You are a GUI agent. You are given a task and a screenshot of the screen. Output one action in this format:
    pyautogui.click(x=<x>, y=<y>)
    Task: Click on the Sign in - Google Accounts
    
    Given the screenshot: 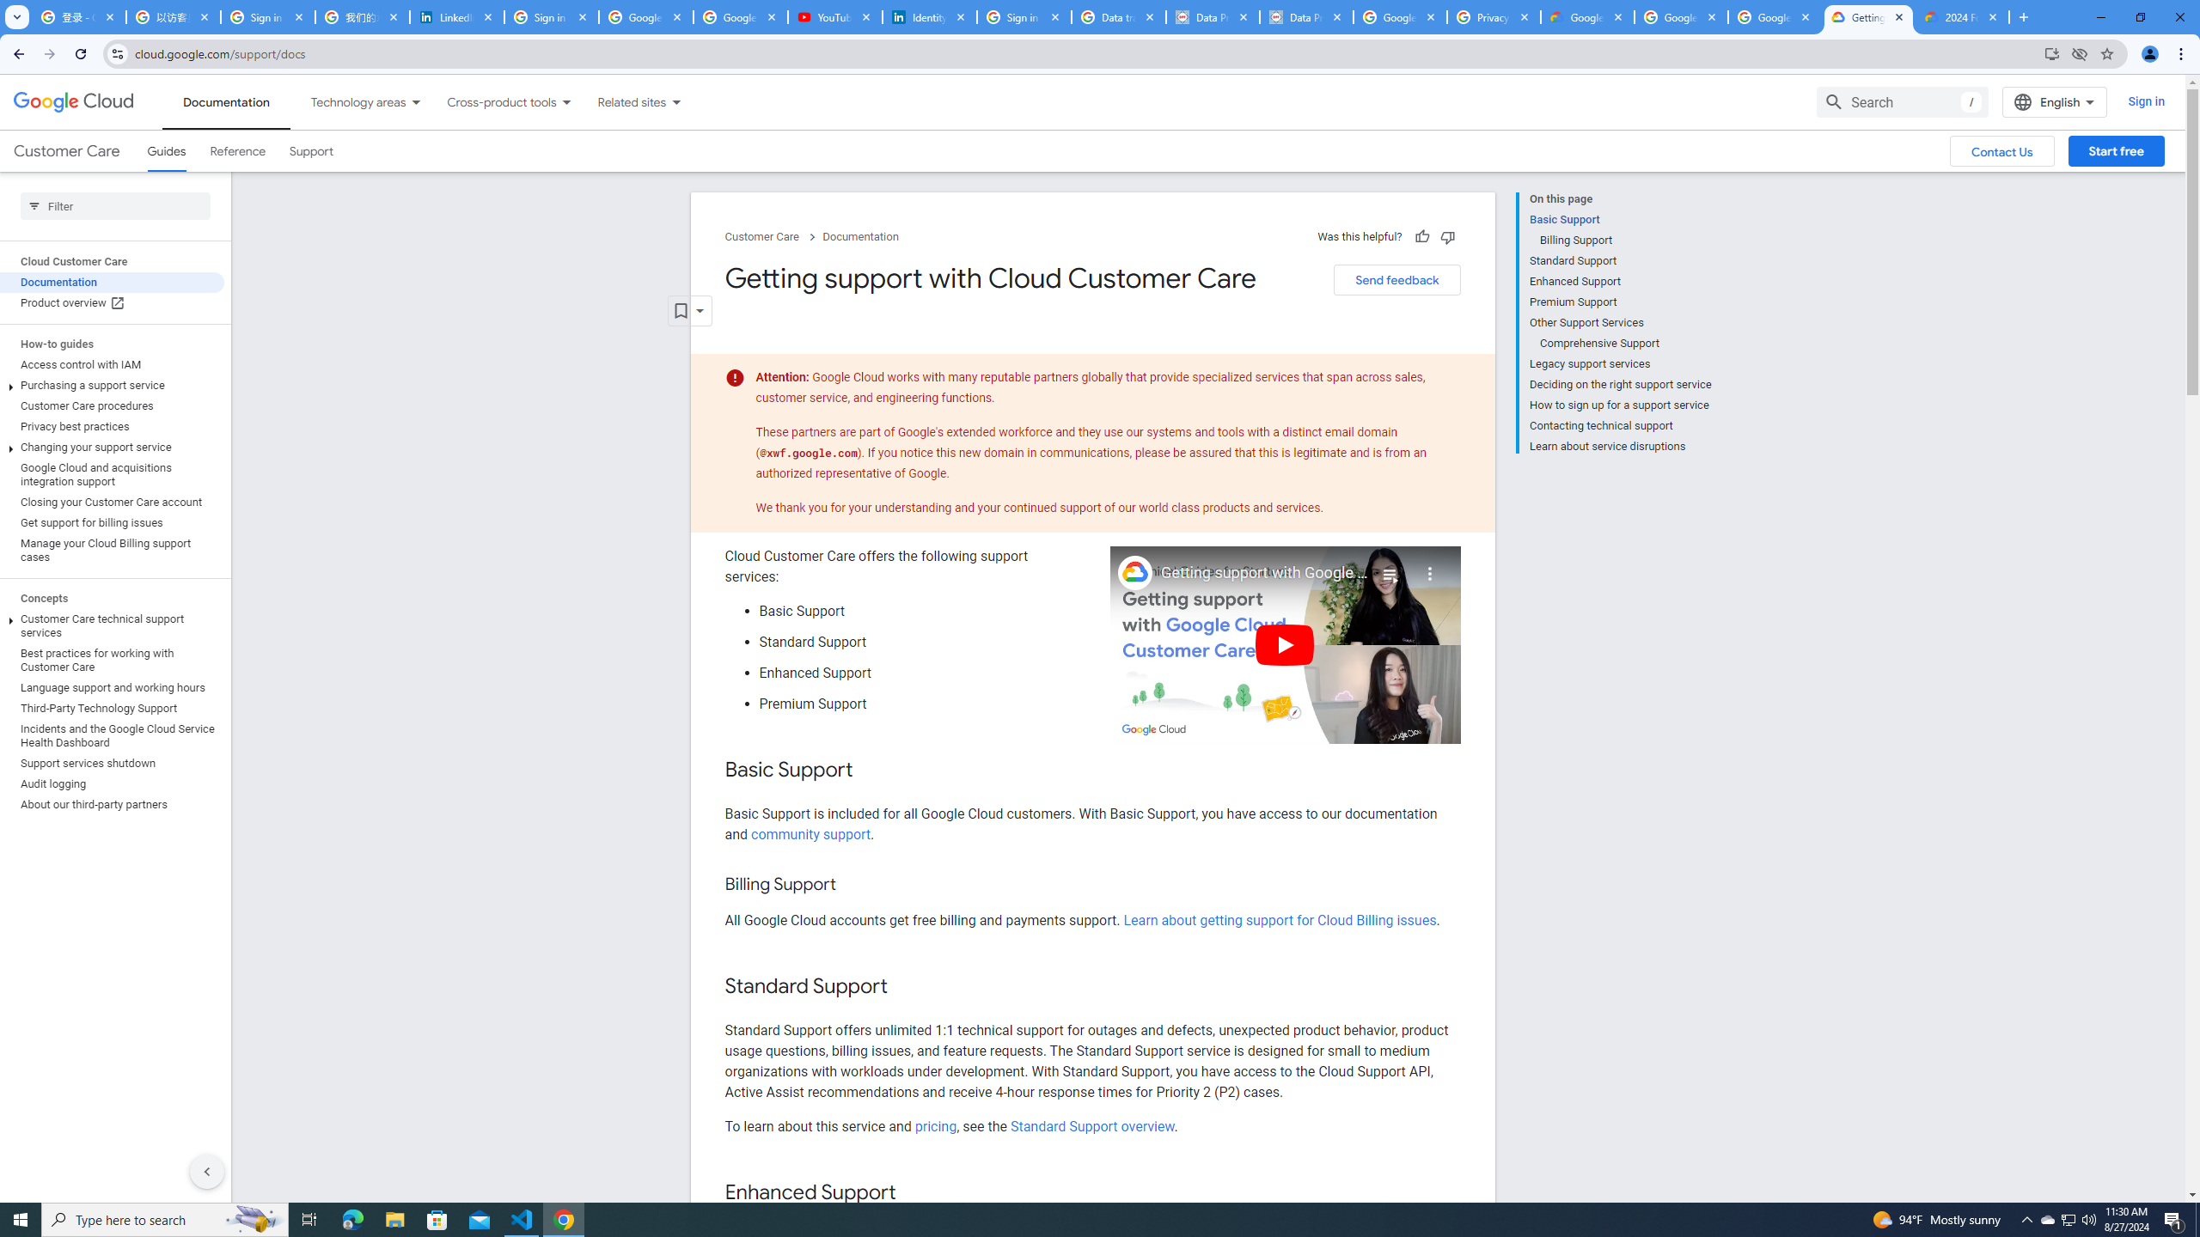 What is the action you would take?
    pyautogui.click(x=1024, y=17)
    